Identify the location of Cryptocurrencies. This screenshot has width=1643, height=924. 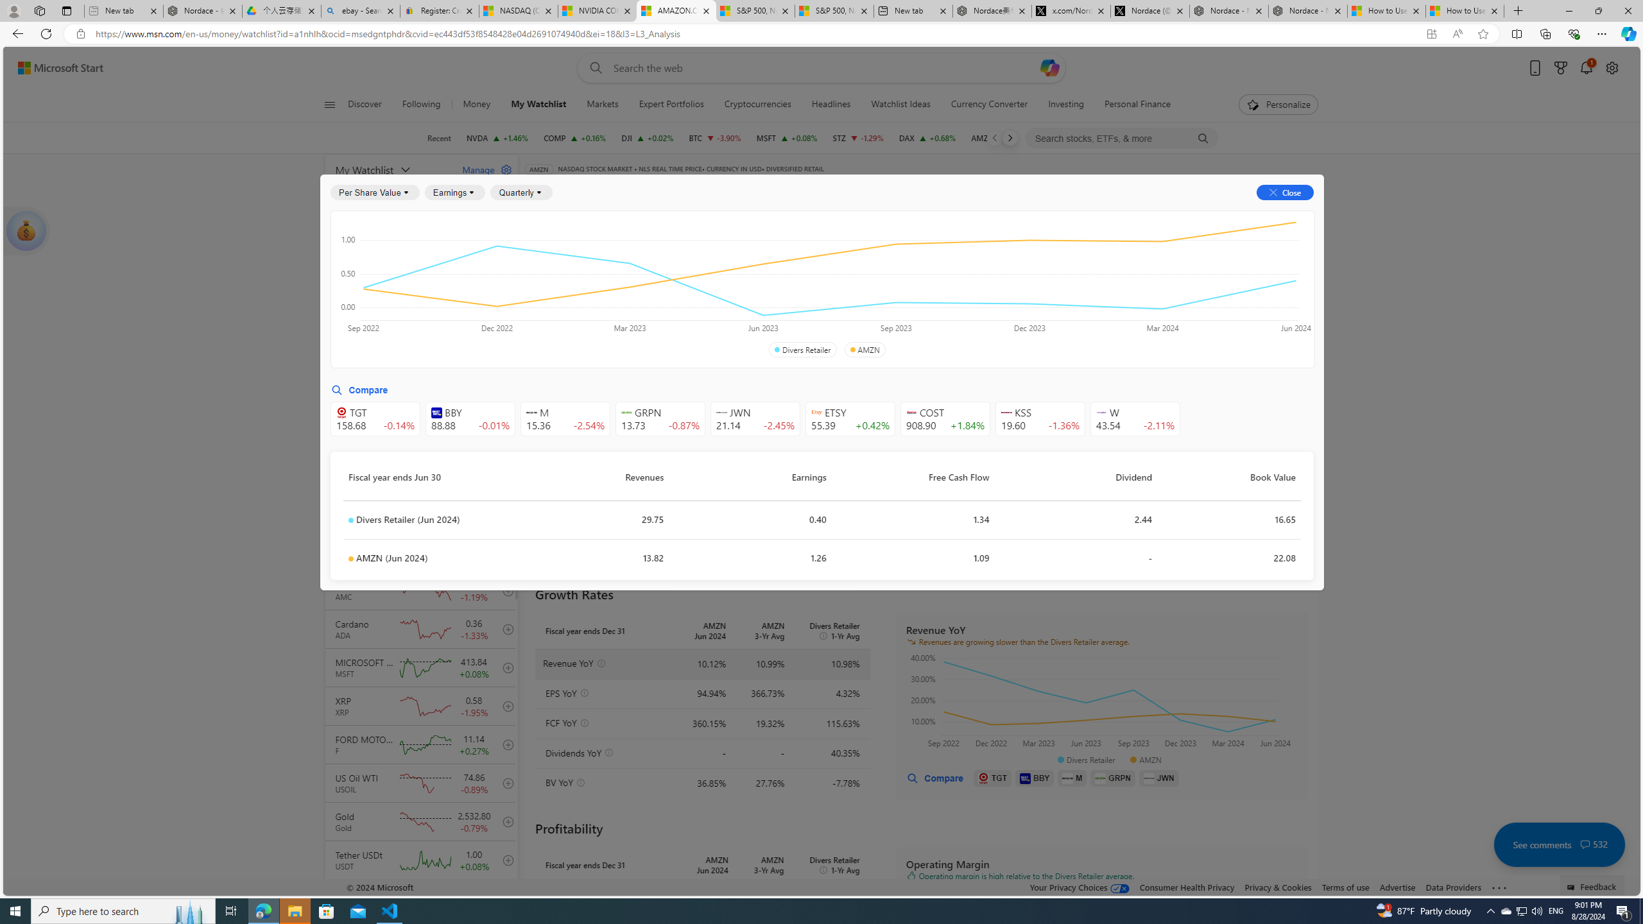
(757, 105).